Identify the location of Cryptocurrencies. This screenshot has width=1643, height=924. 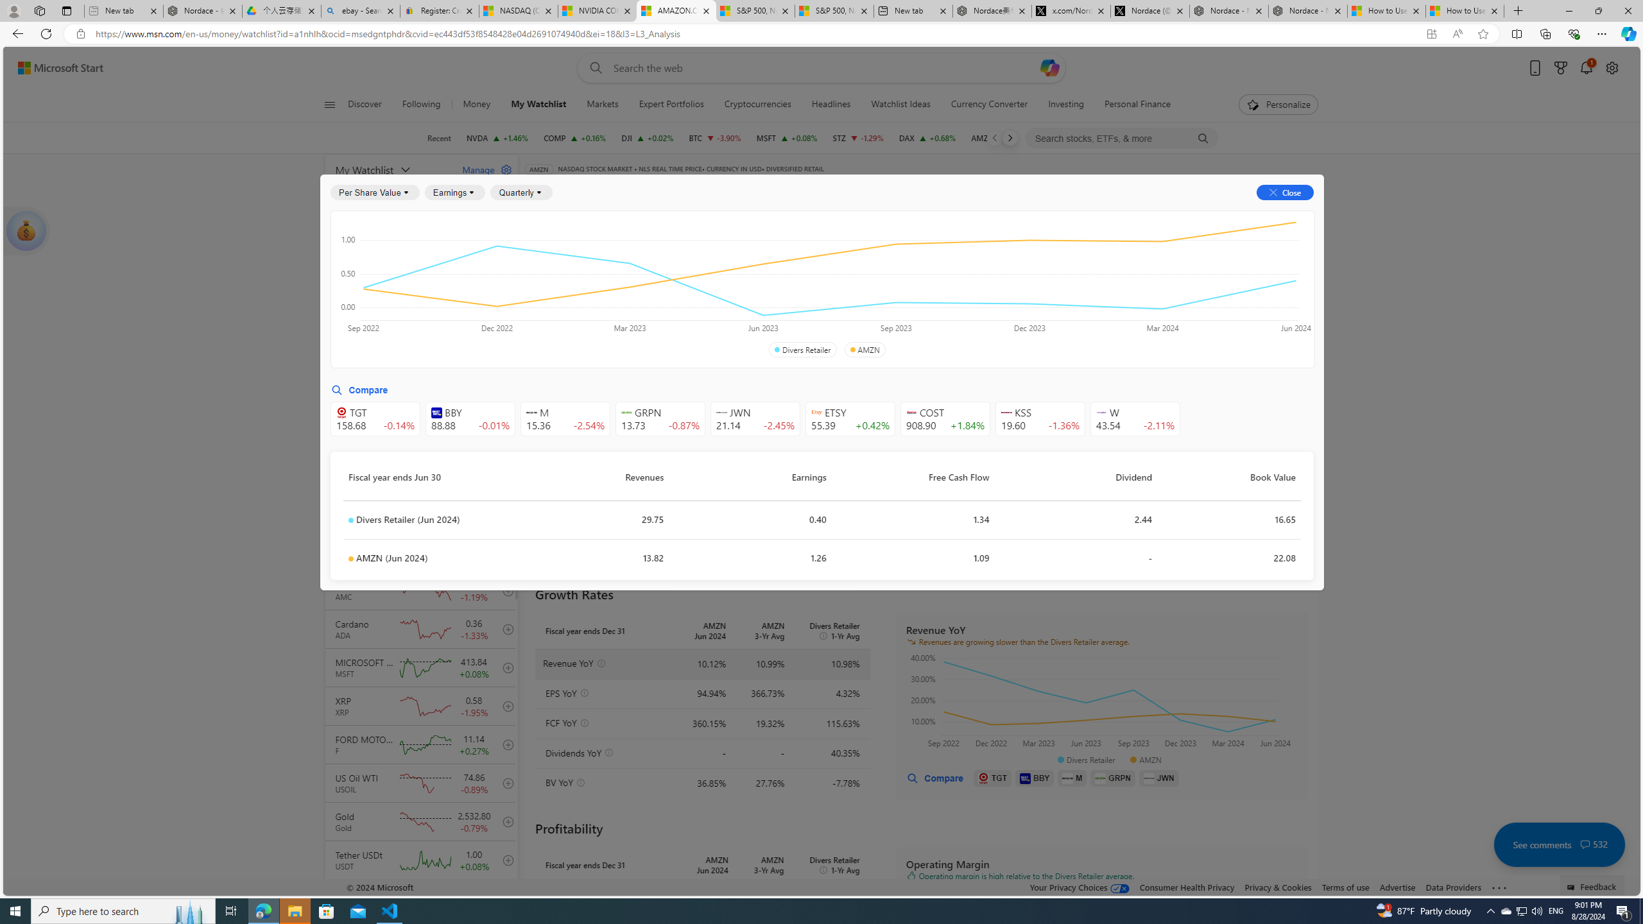
(757, 105).